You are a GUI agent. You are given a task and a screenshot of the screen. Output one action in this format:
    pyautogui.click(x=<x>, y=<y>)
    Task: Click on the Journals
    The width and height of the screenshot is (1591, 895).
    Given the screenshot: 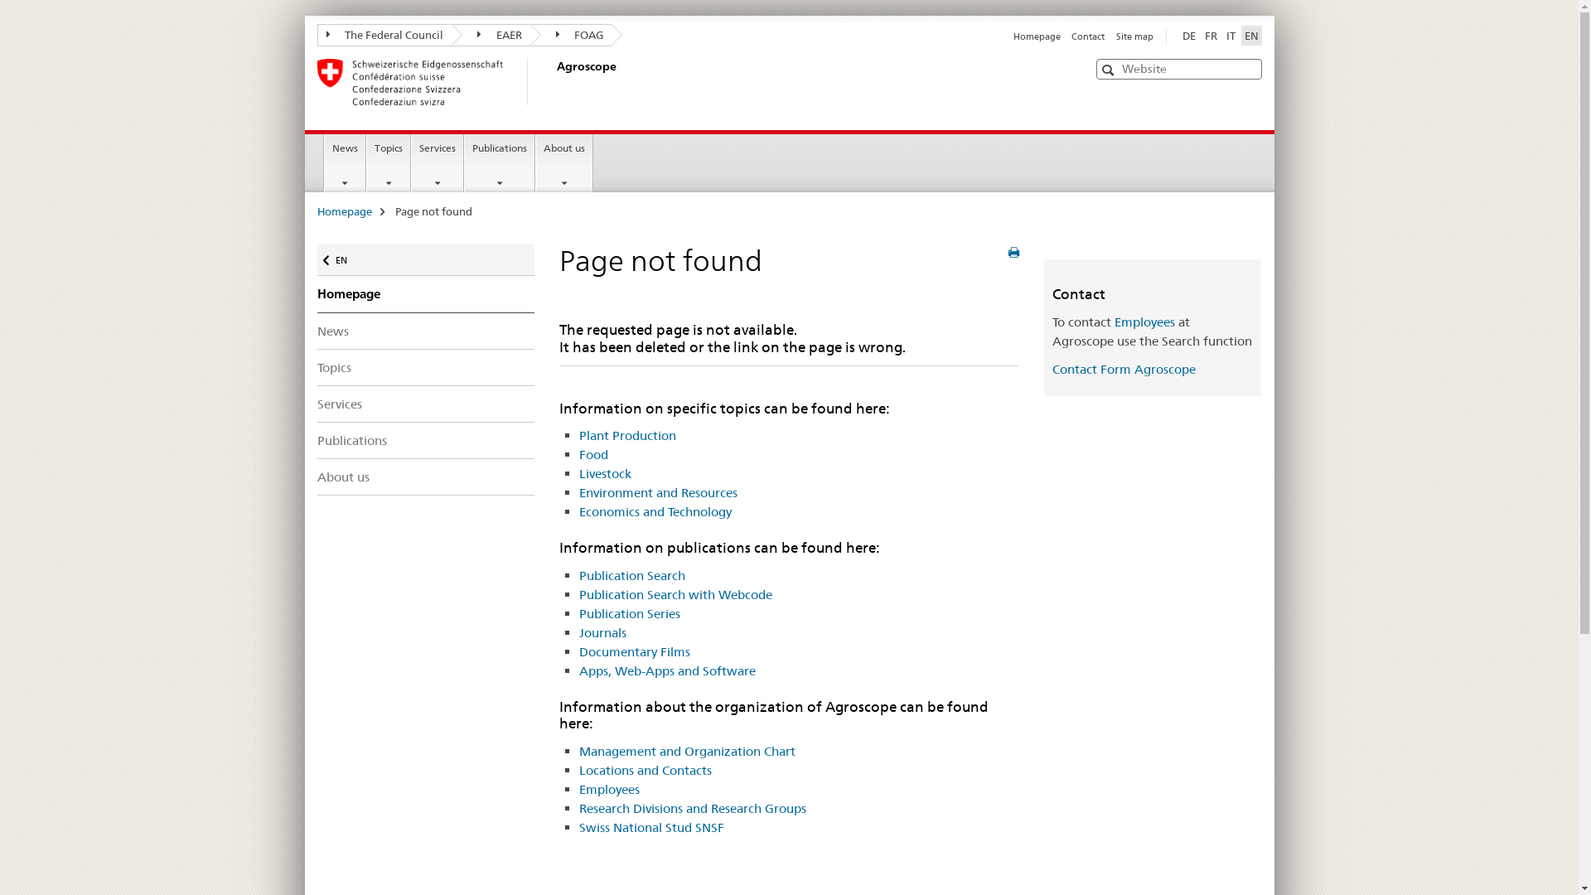 What is the action you would take?
    pyautogui.click(x=602, y=633)
    